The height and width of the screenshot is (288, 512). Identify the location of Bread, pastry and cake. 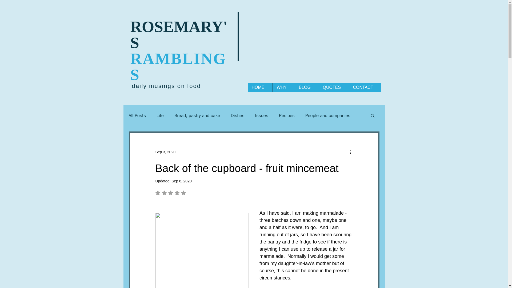
(181, 181).